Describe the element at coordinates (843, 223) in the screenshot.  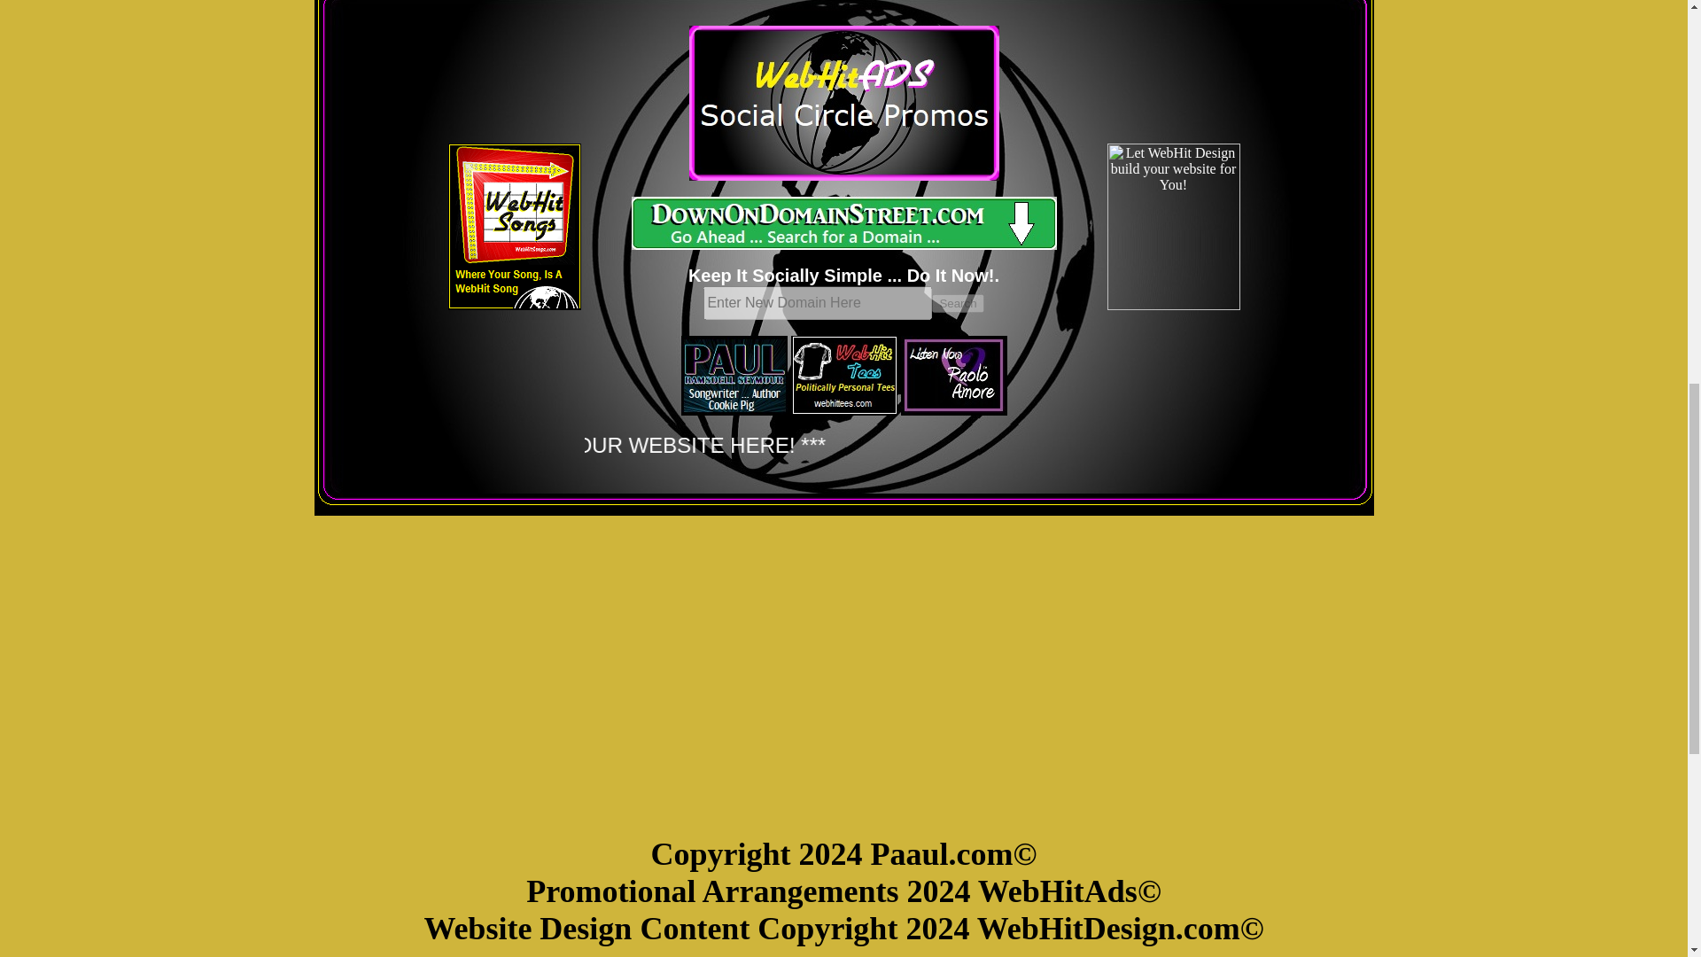
I see `Click here to start your Website` at that location.